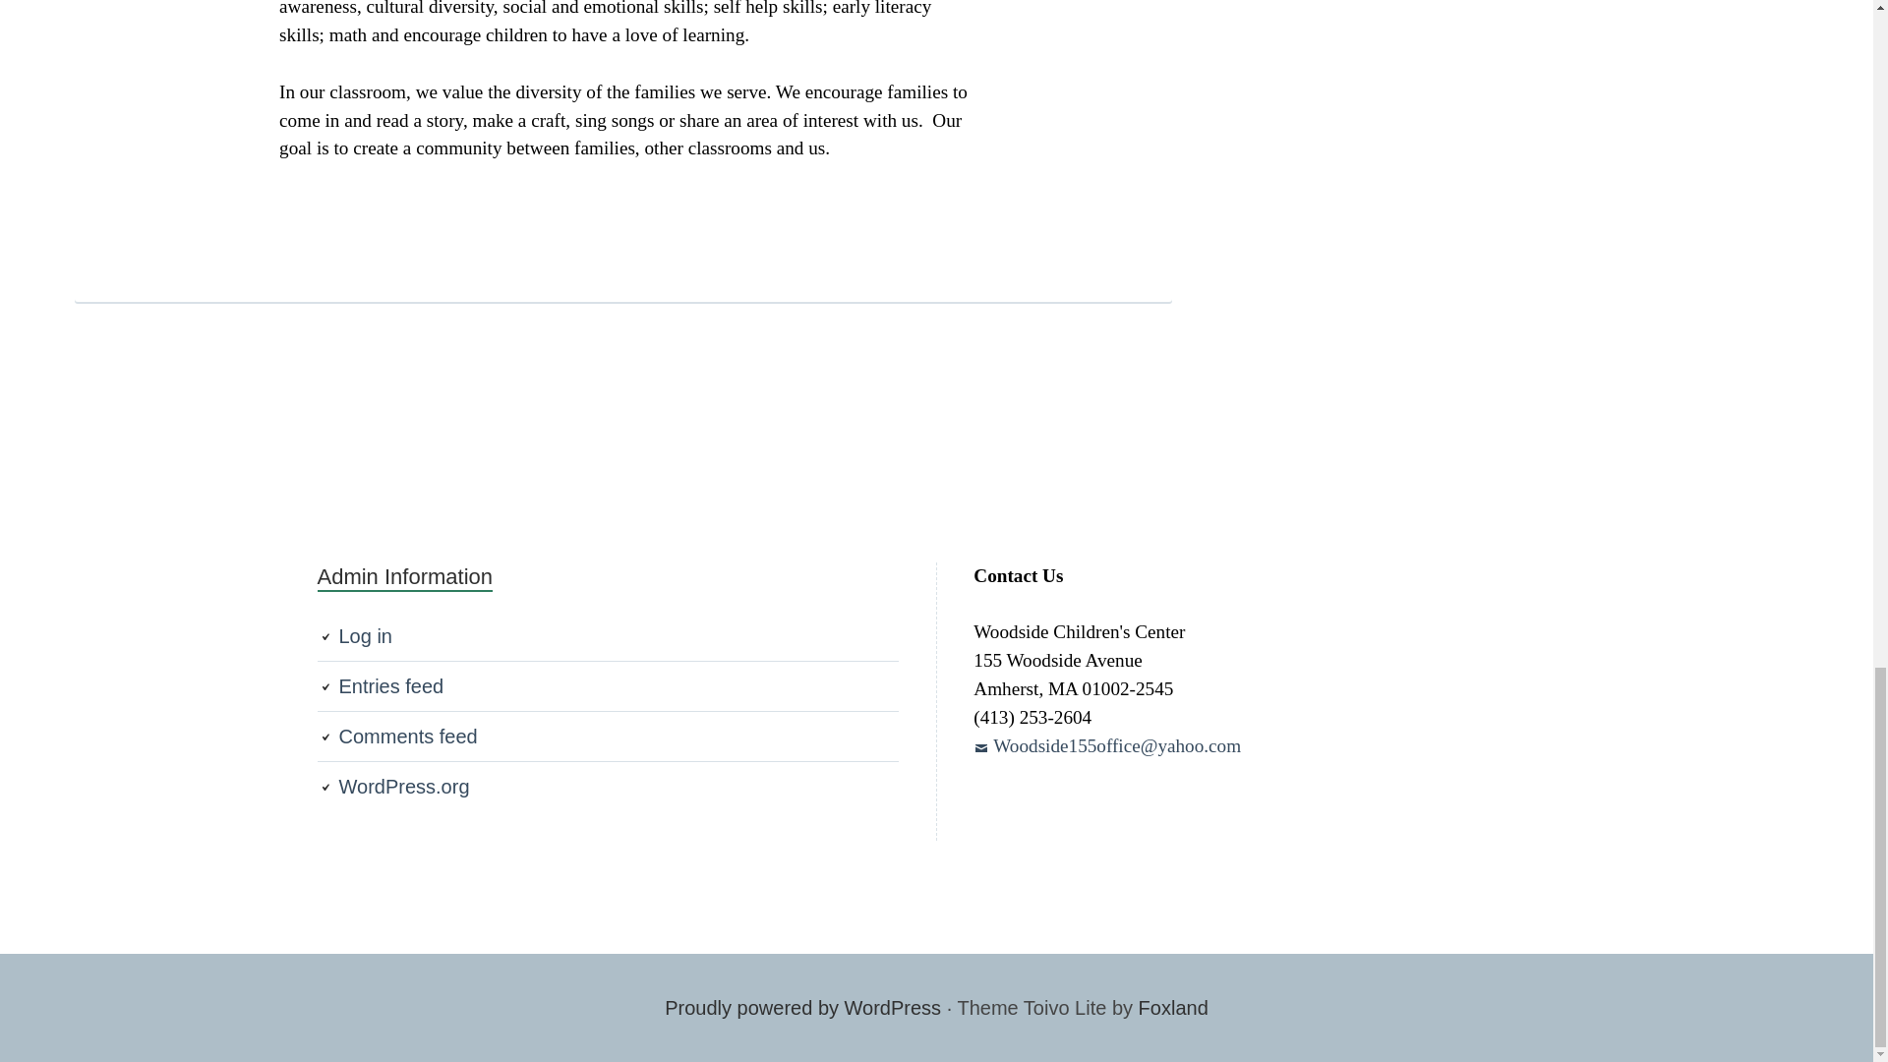  I want to click on Entries feed, so click(390, 685).